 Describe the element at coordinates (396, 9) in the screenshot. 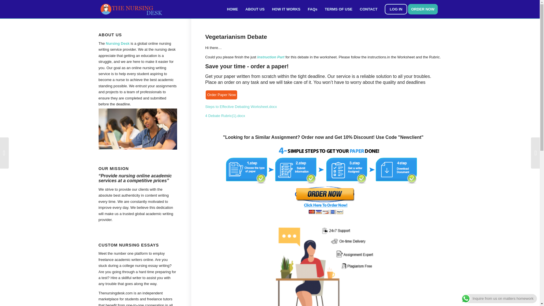

I see `LOG IN` at that location.